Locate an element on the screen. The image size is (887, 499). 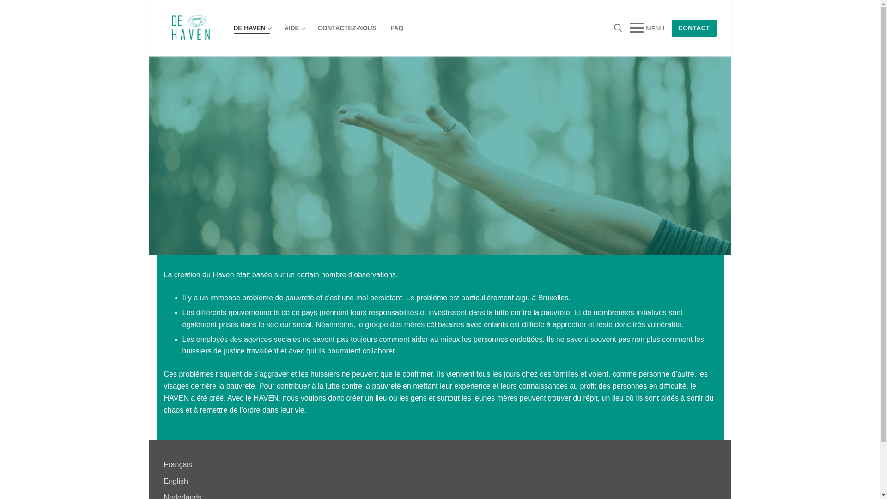
FAQ is located at coordinates (397, 28).